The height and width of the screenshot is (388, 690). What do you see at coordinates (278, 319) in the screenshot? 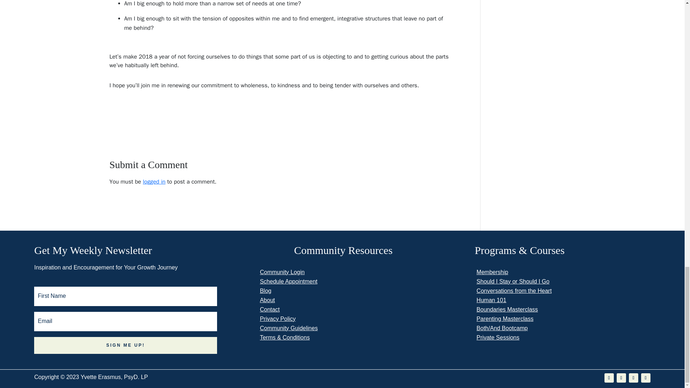
I see `Privacy Policy` at bounding box center [278, 319].